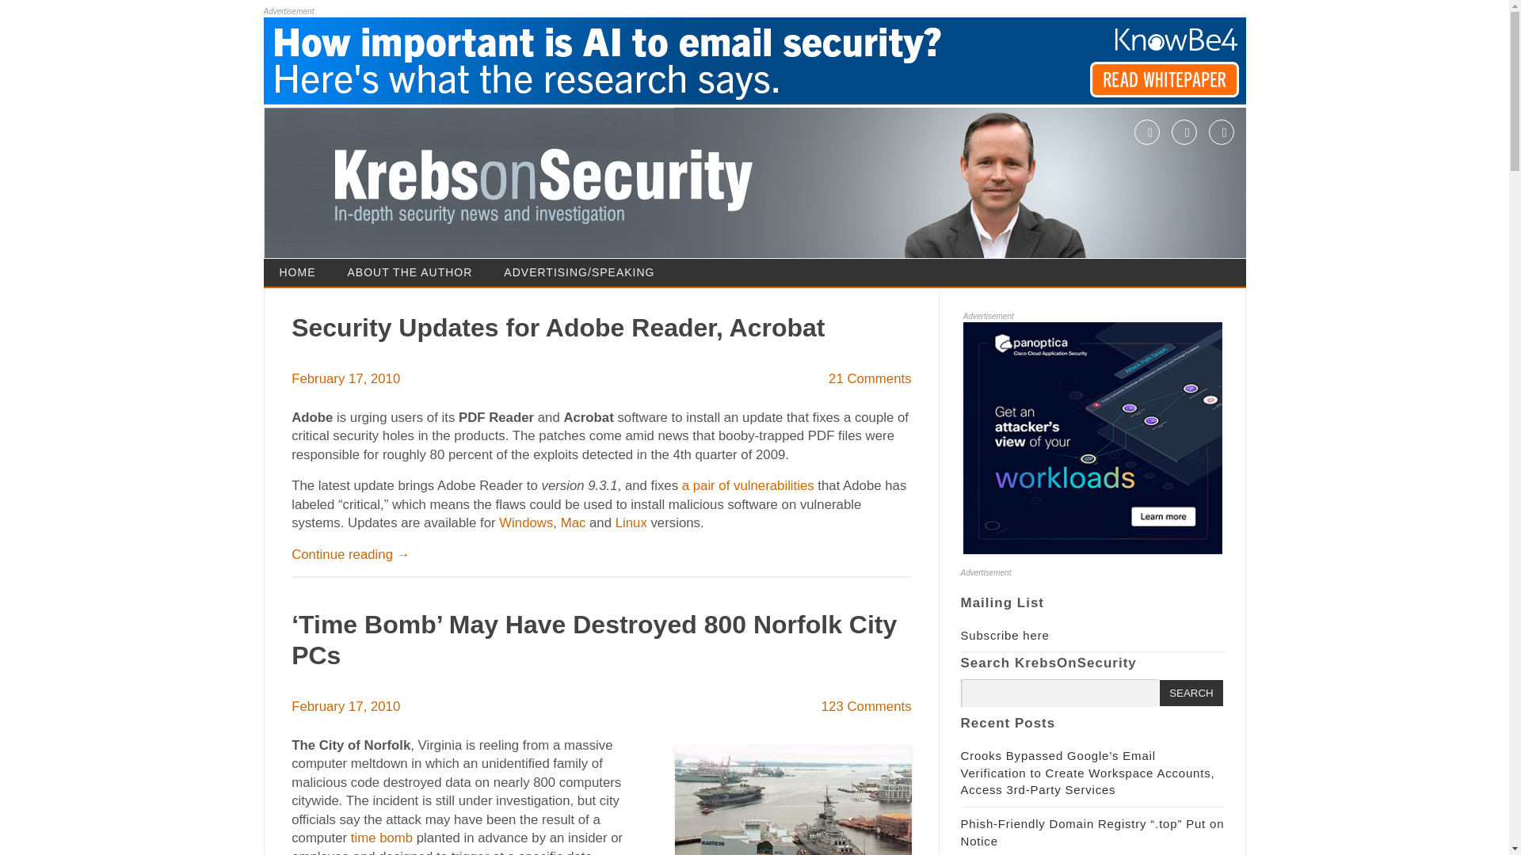 Image resolution: width=1521 pixels, height=855 pixels. Describe the element at coordinates (574, 522) in the screenshot. I see `Mac` at that location.